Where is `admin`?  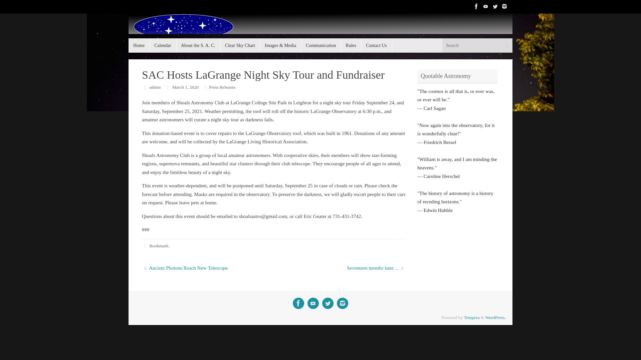
admin is located at coordinates (155, 87).